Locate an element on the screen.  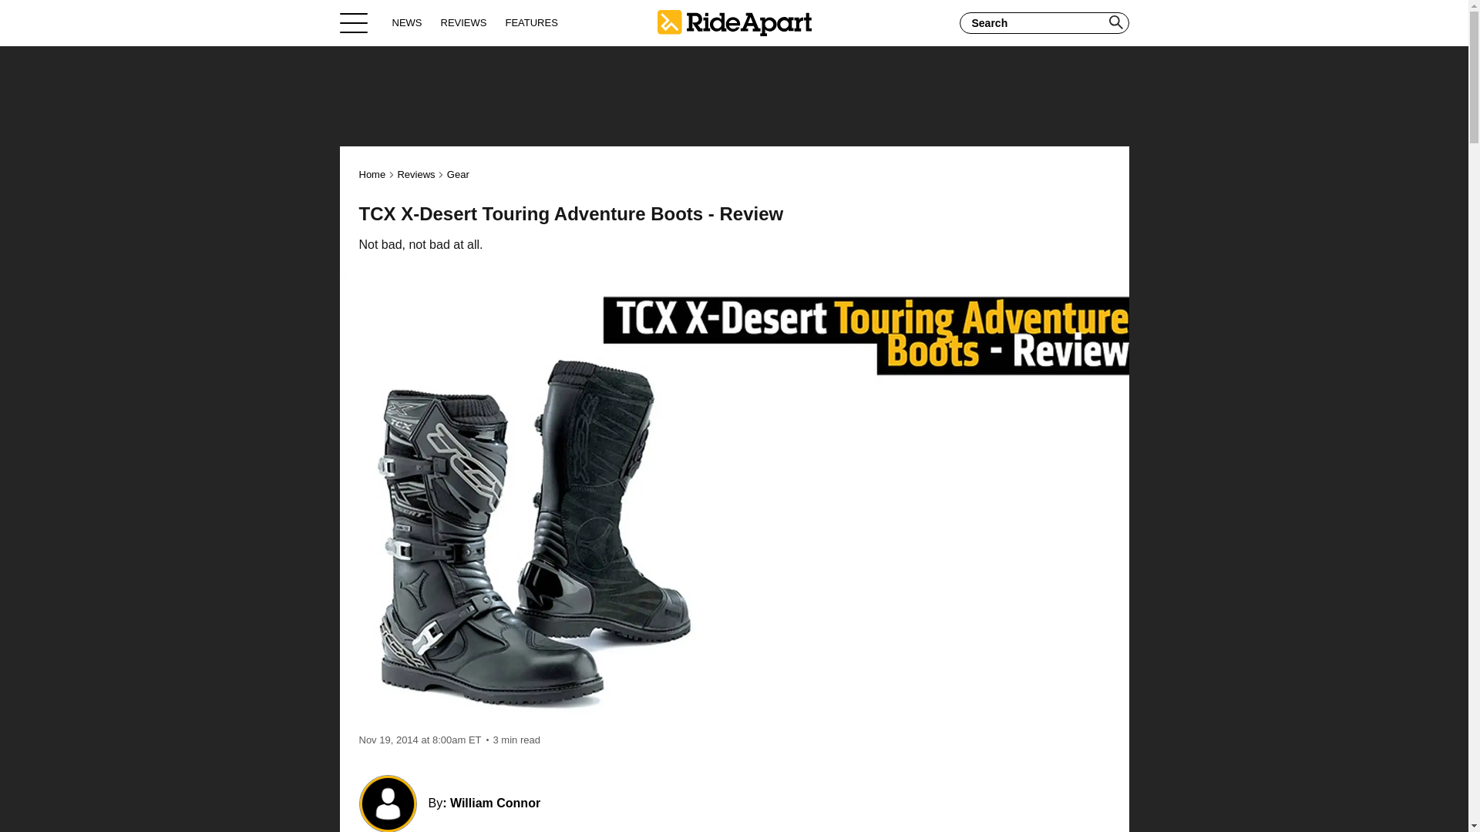
NEWS is located at coordinates (407, 22).